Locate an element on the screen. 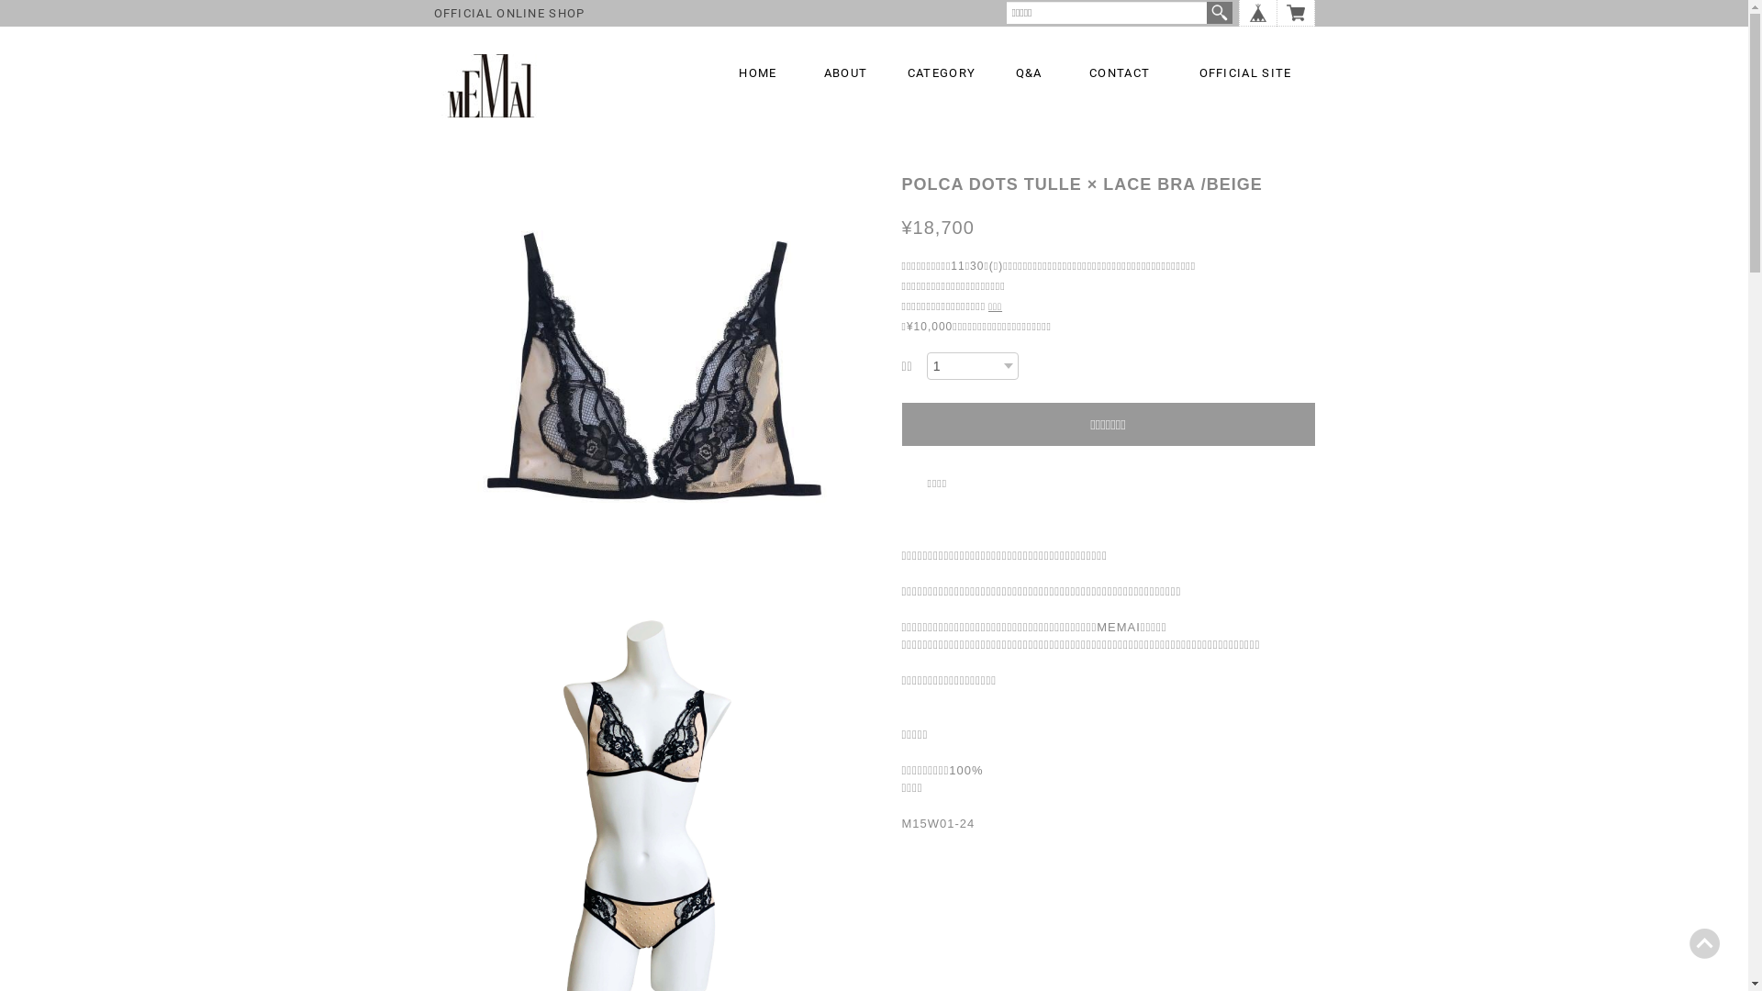  ABOUT is located at coordinates (846, 76).